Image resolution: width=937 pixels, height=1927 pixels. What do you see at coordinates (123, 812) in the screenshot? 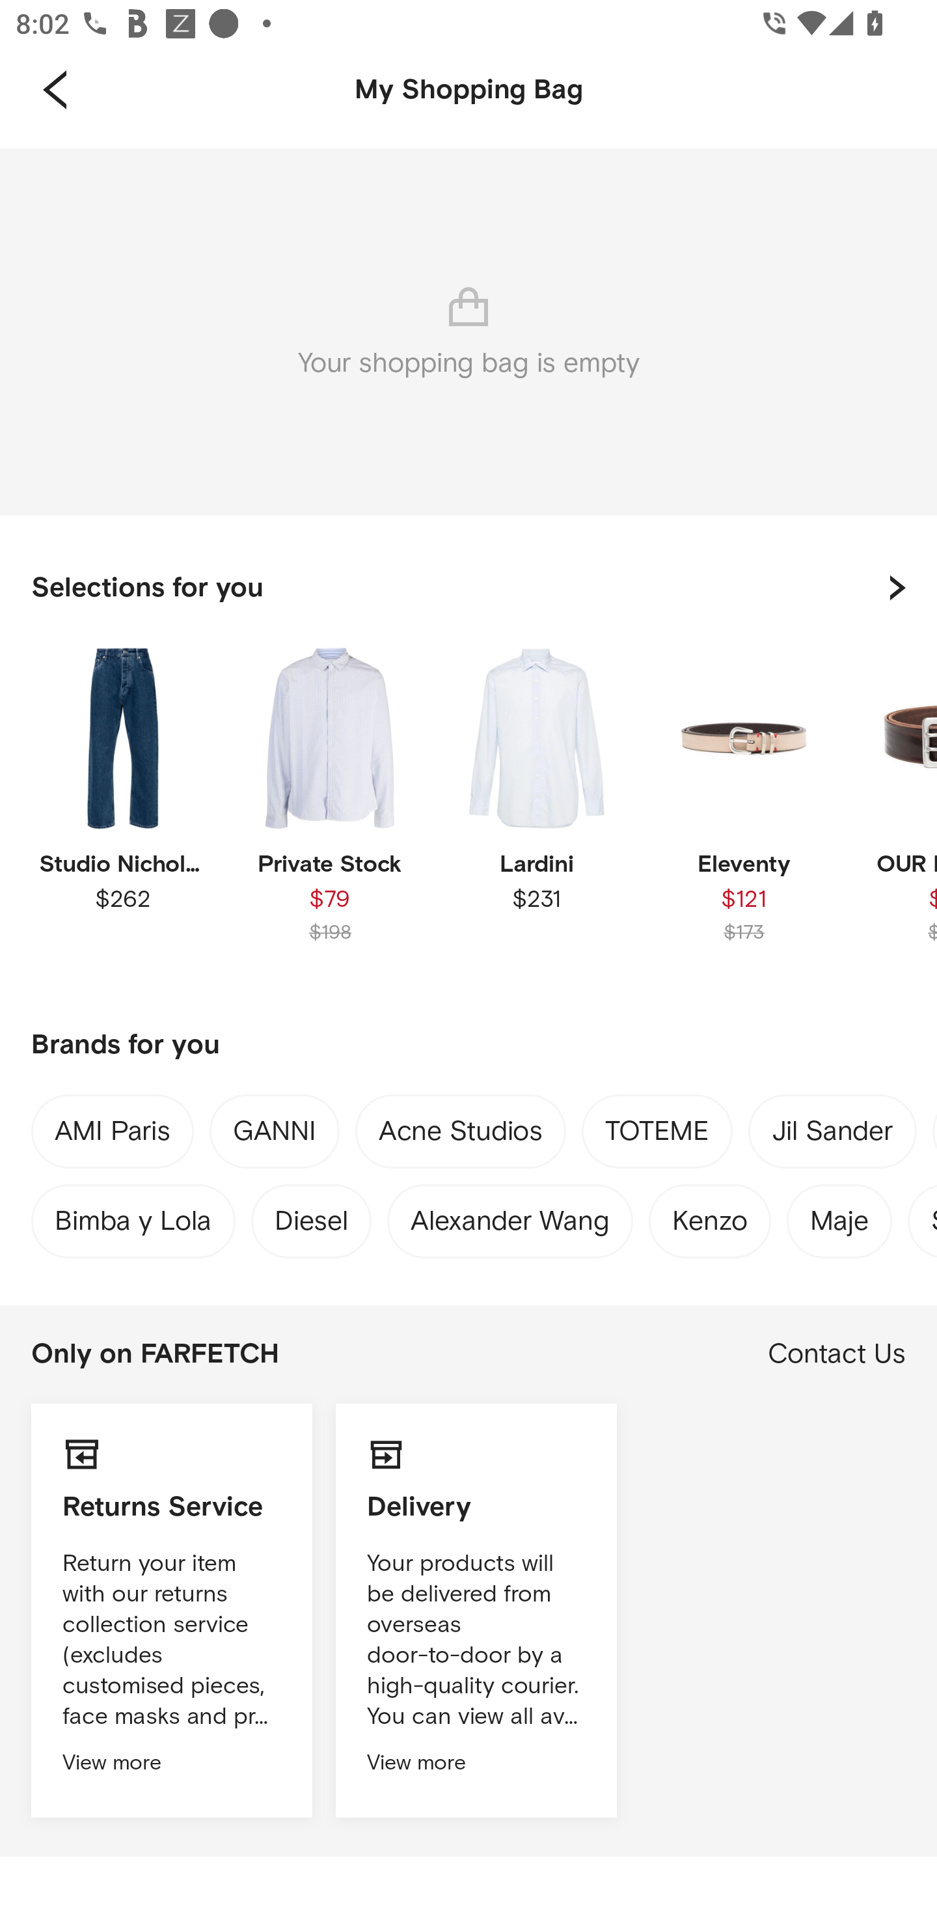
I see `Studio Nicholson $262` at bounding box center [123, 812].